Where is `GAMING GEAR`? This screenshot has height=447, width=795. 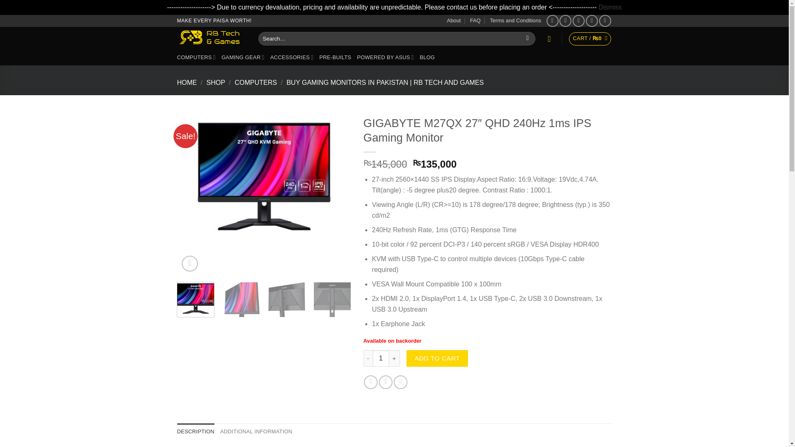
GAMING GEAR is located at coordinates (243, 57).